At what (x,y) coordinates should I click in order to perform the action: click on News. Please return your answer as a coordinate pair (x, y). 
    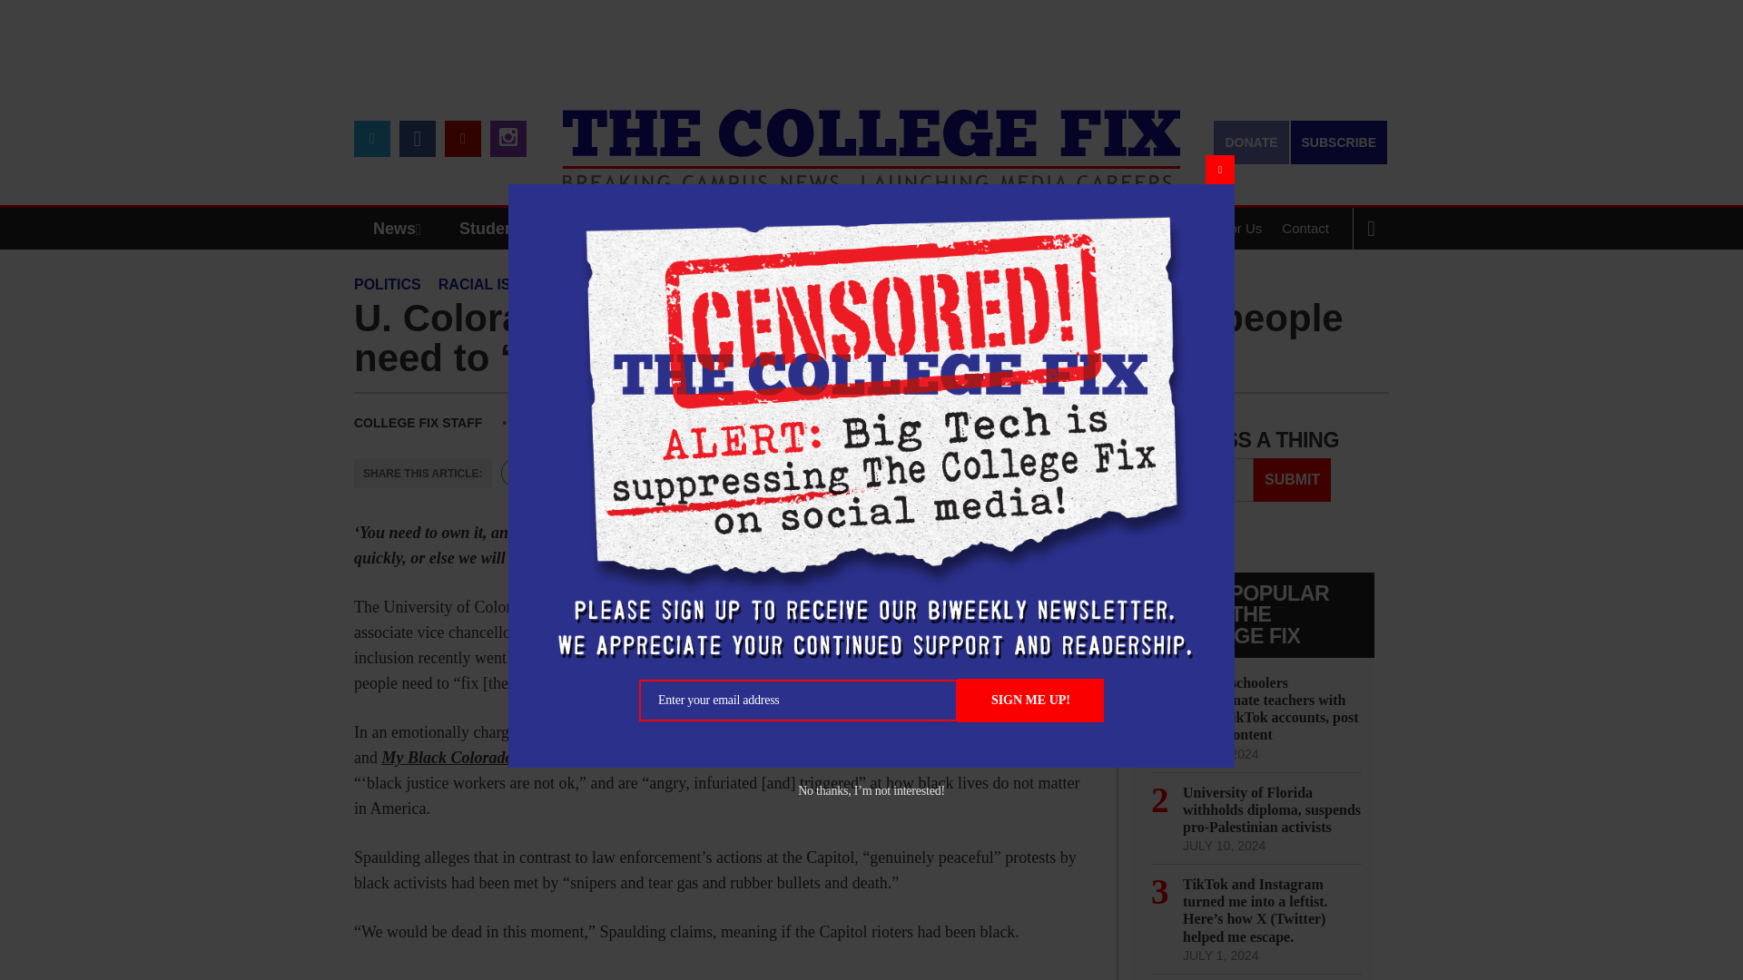
    Looking at the image, I should click on (401, 229).